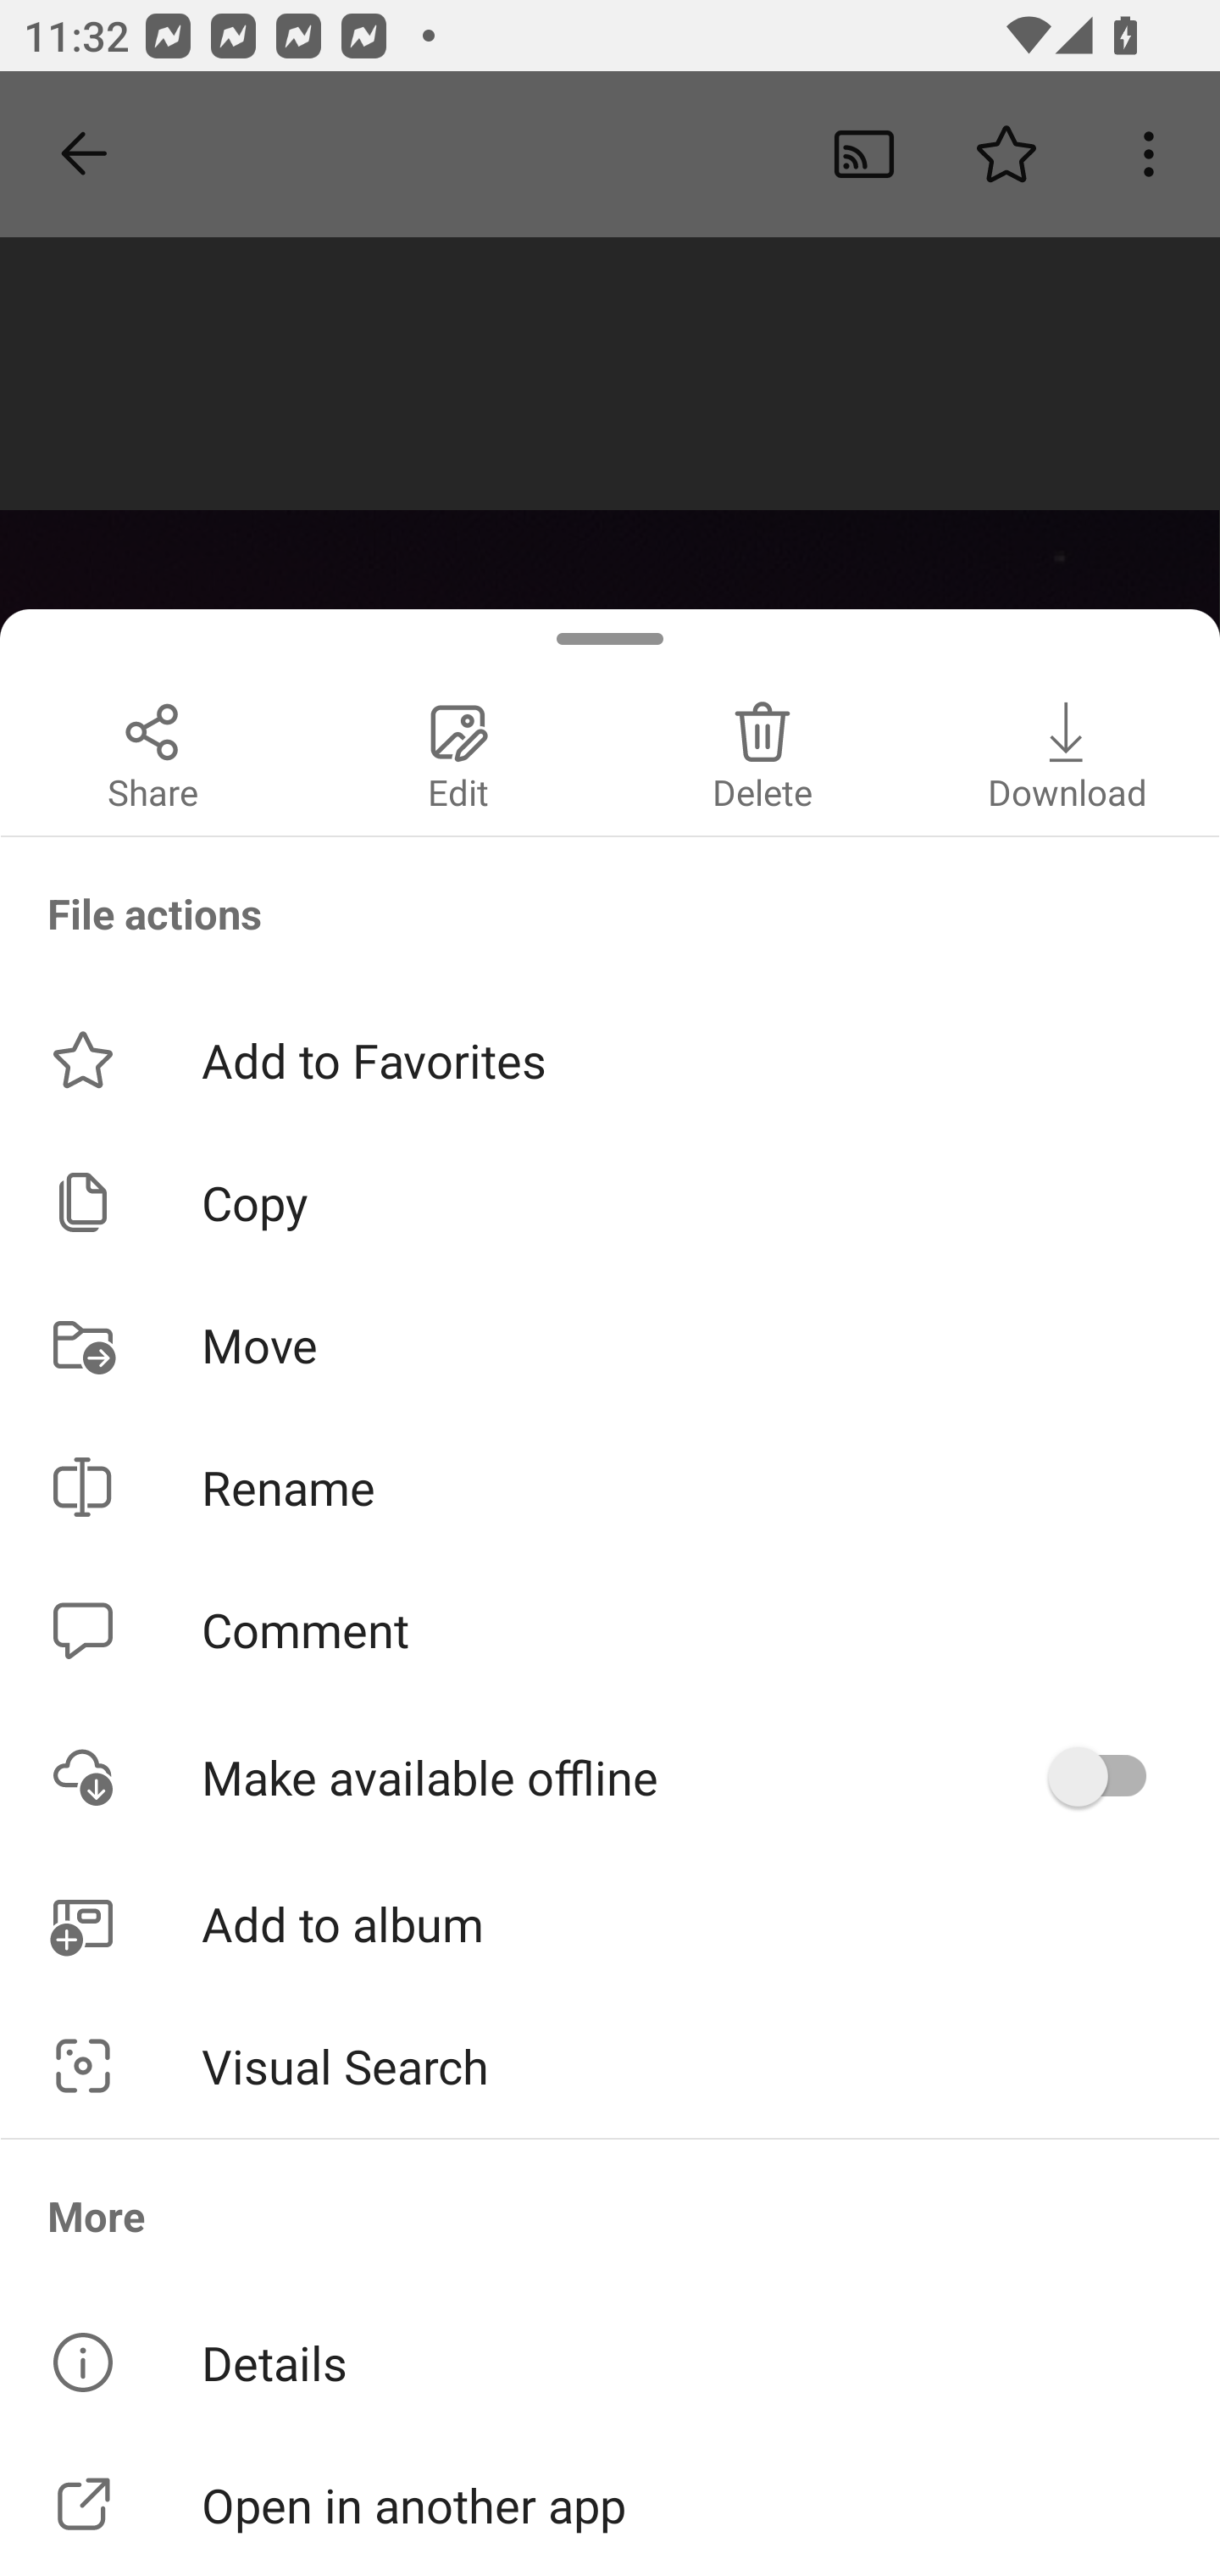 This screenshot has height=2576, width=1220. Describe the element at coordinates (610, 1488) in the screenshot. I see `Rename button Rename` at that location.